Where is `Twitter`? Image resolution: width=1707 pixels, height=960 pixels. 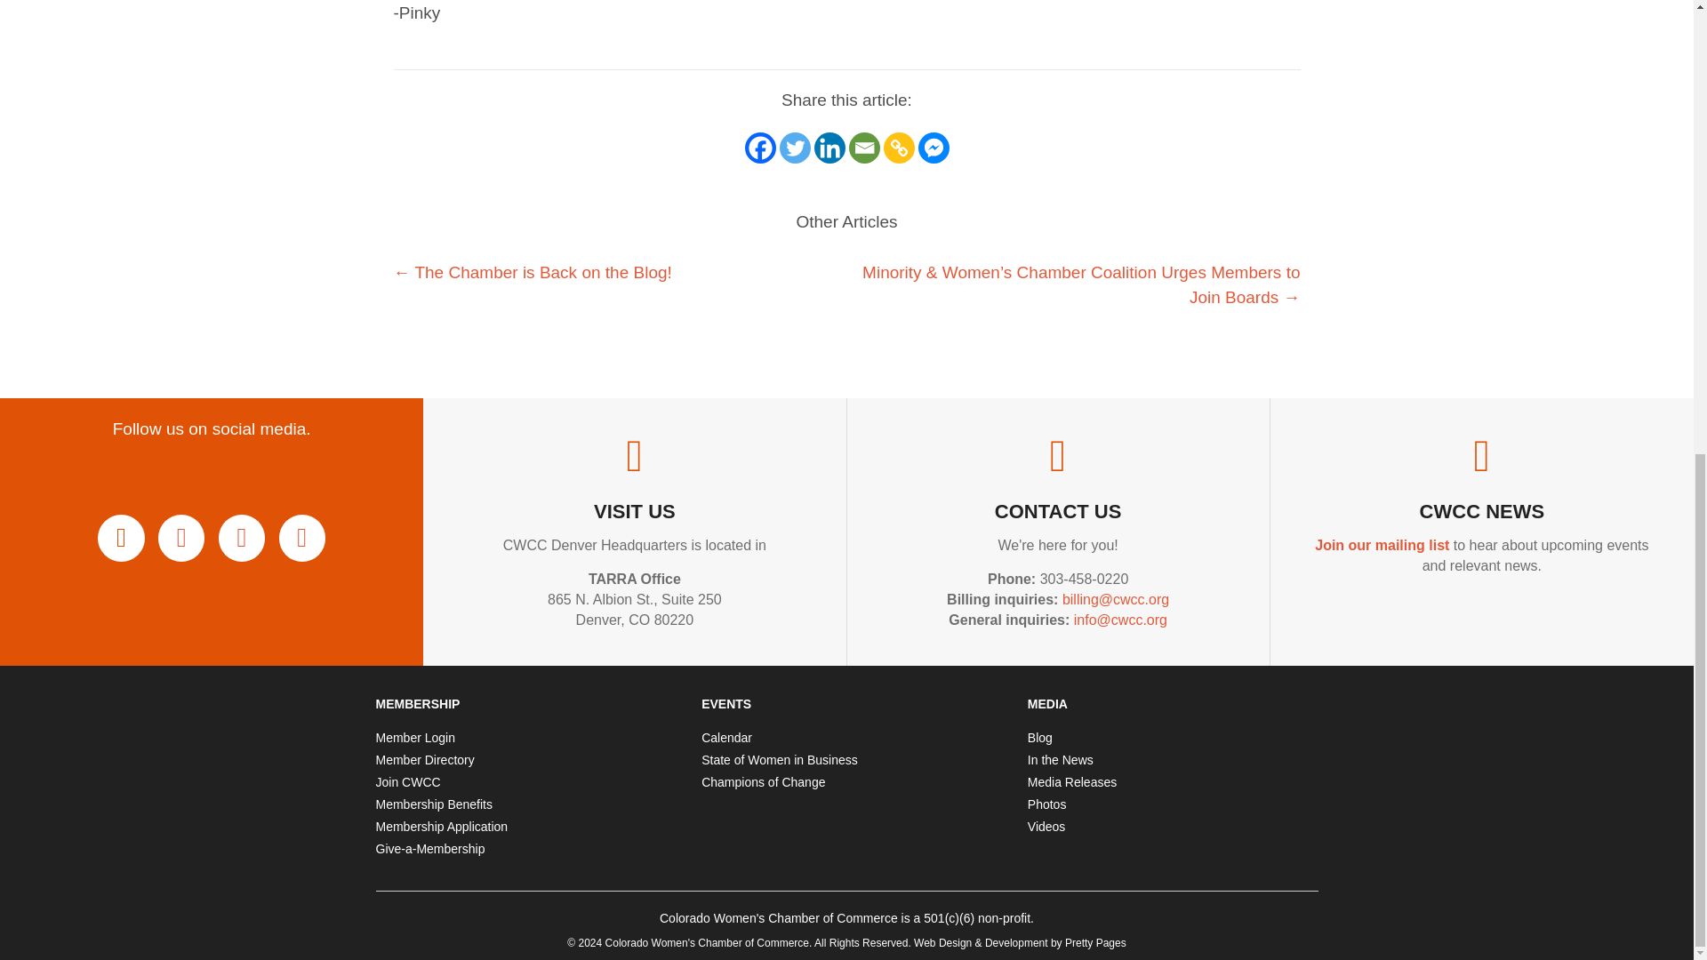 Twitter is located at coordinates (793, 148).